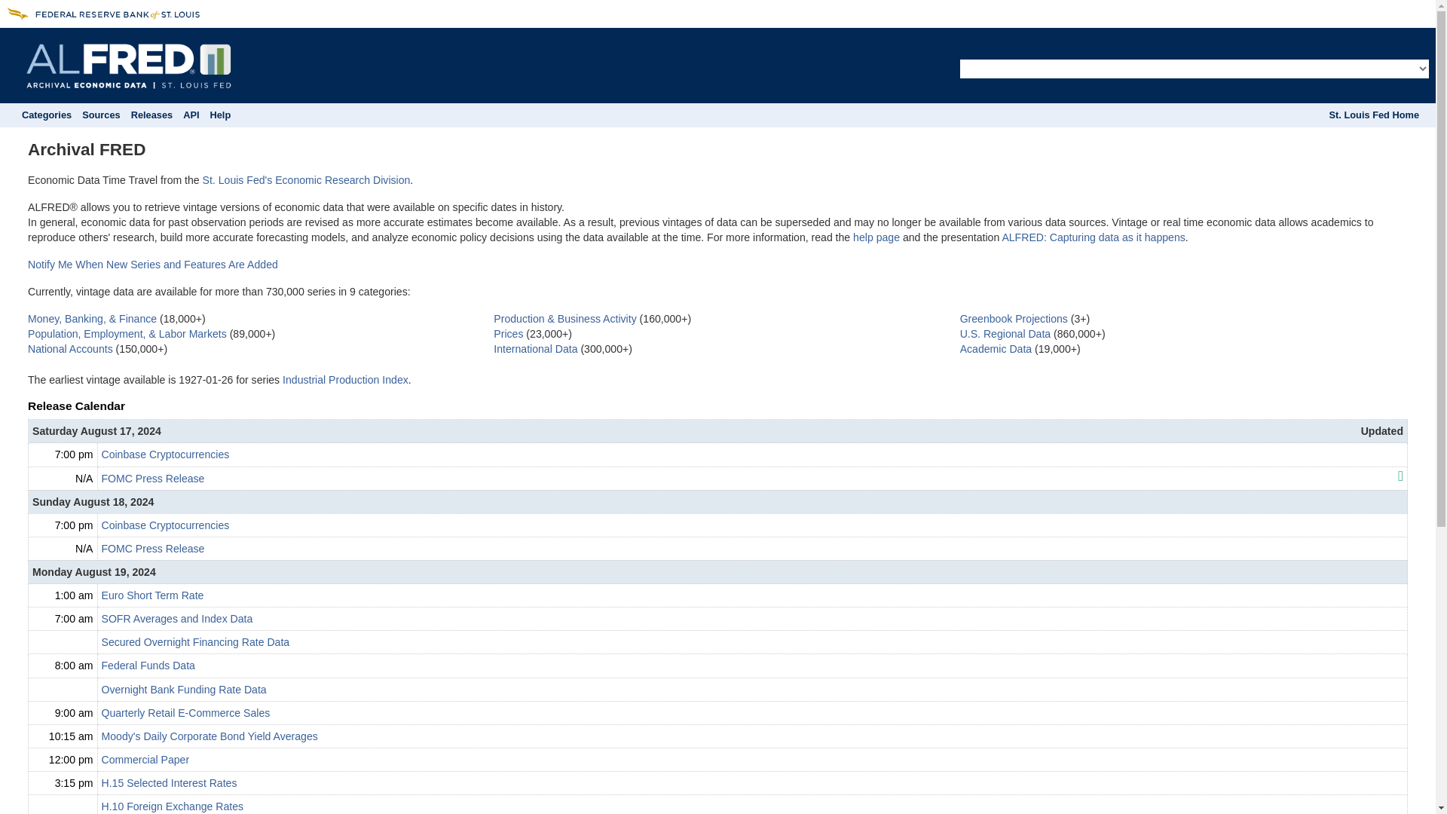 The height and width of the screenshot is (814, 1447). Describe the element at coordinates (185, 713) in the screenshot. I see `Quarterly Retail E-Commerce Sales` at that location.